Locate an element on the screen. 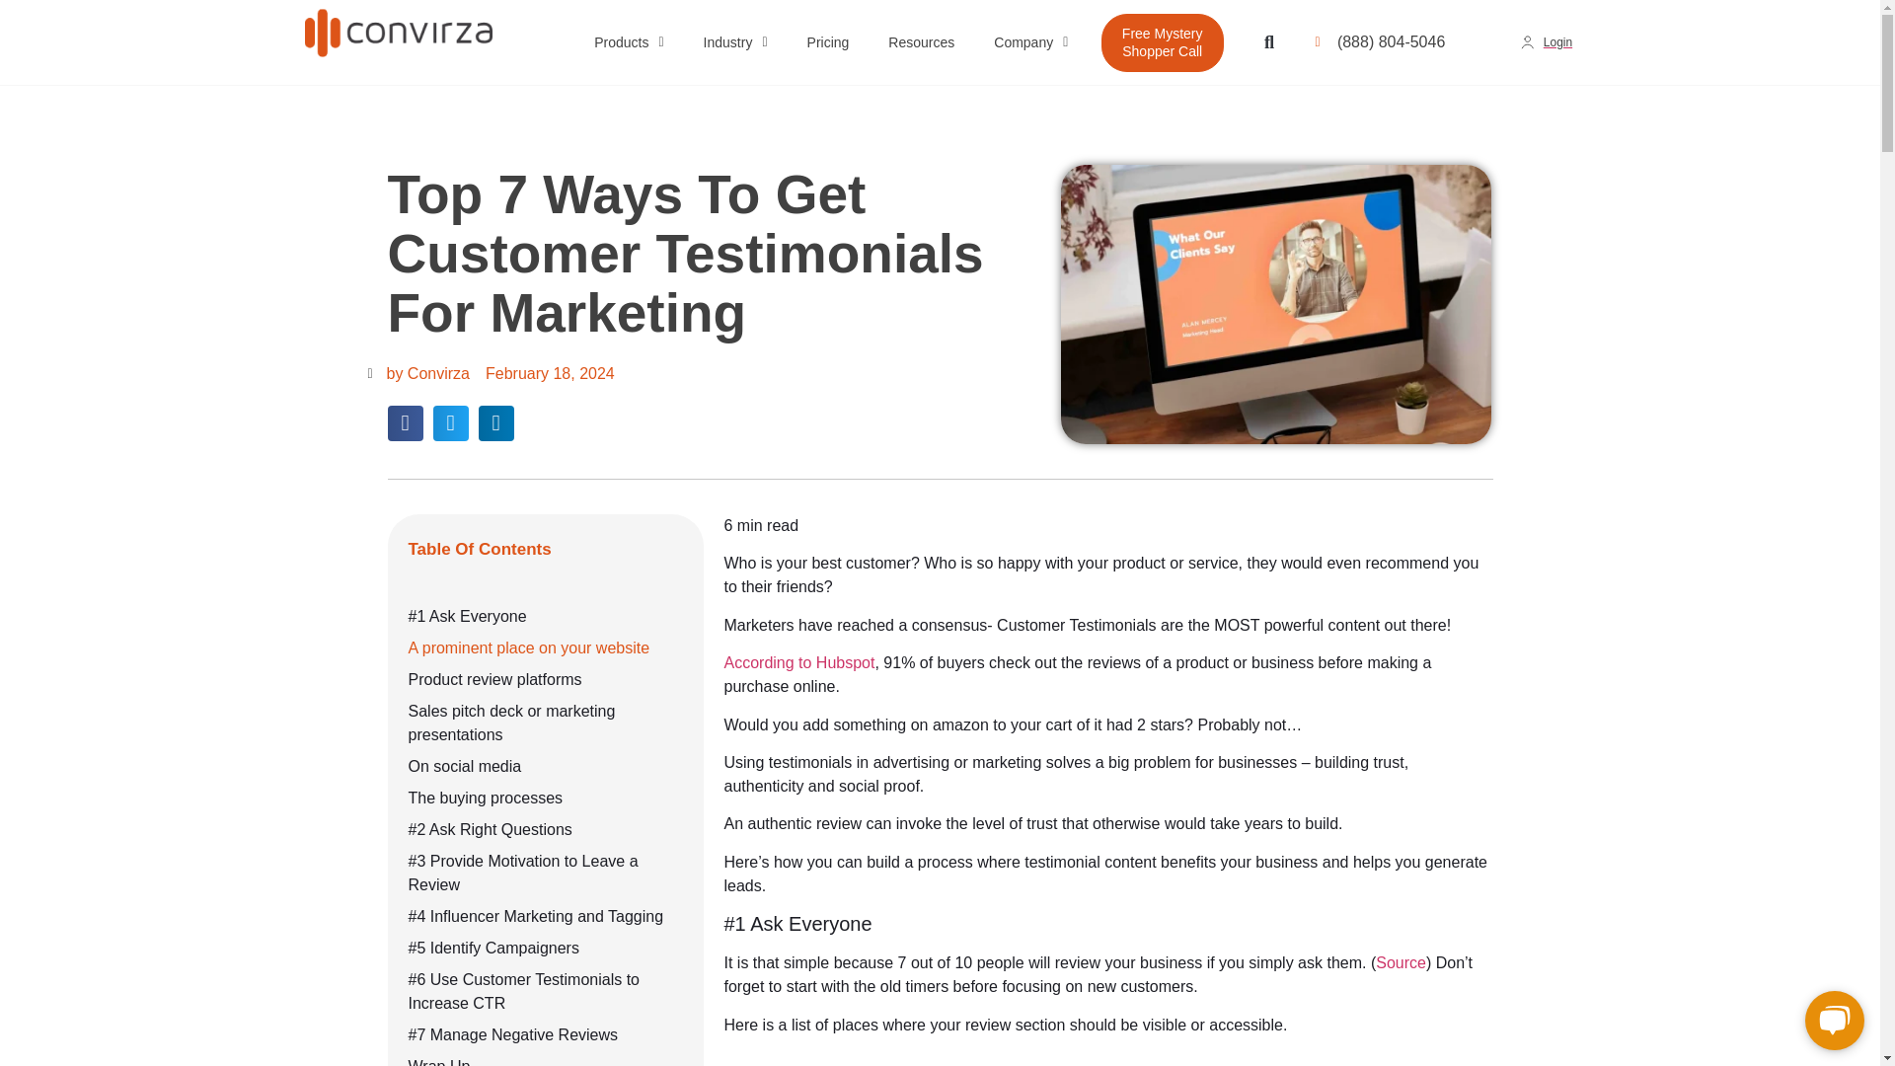 This screenshot has width=1895, height=1066. Company is located at coordinates (1030, 42).